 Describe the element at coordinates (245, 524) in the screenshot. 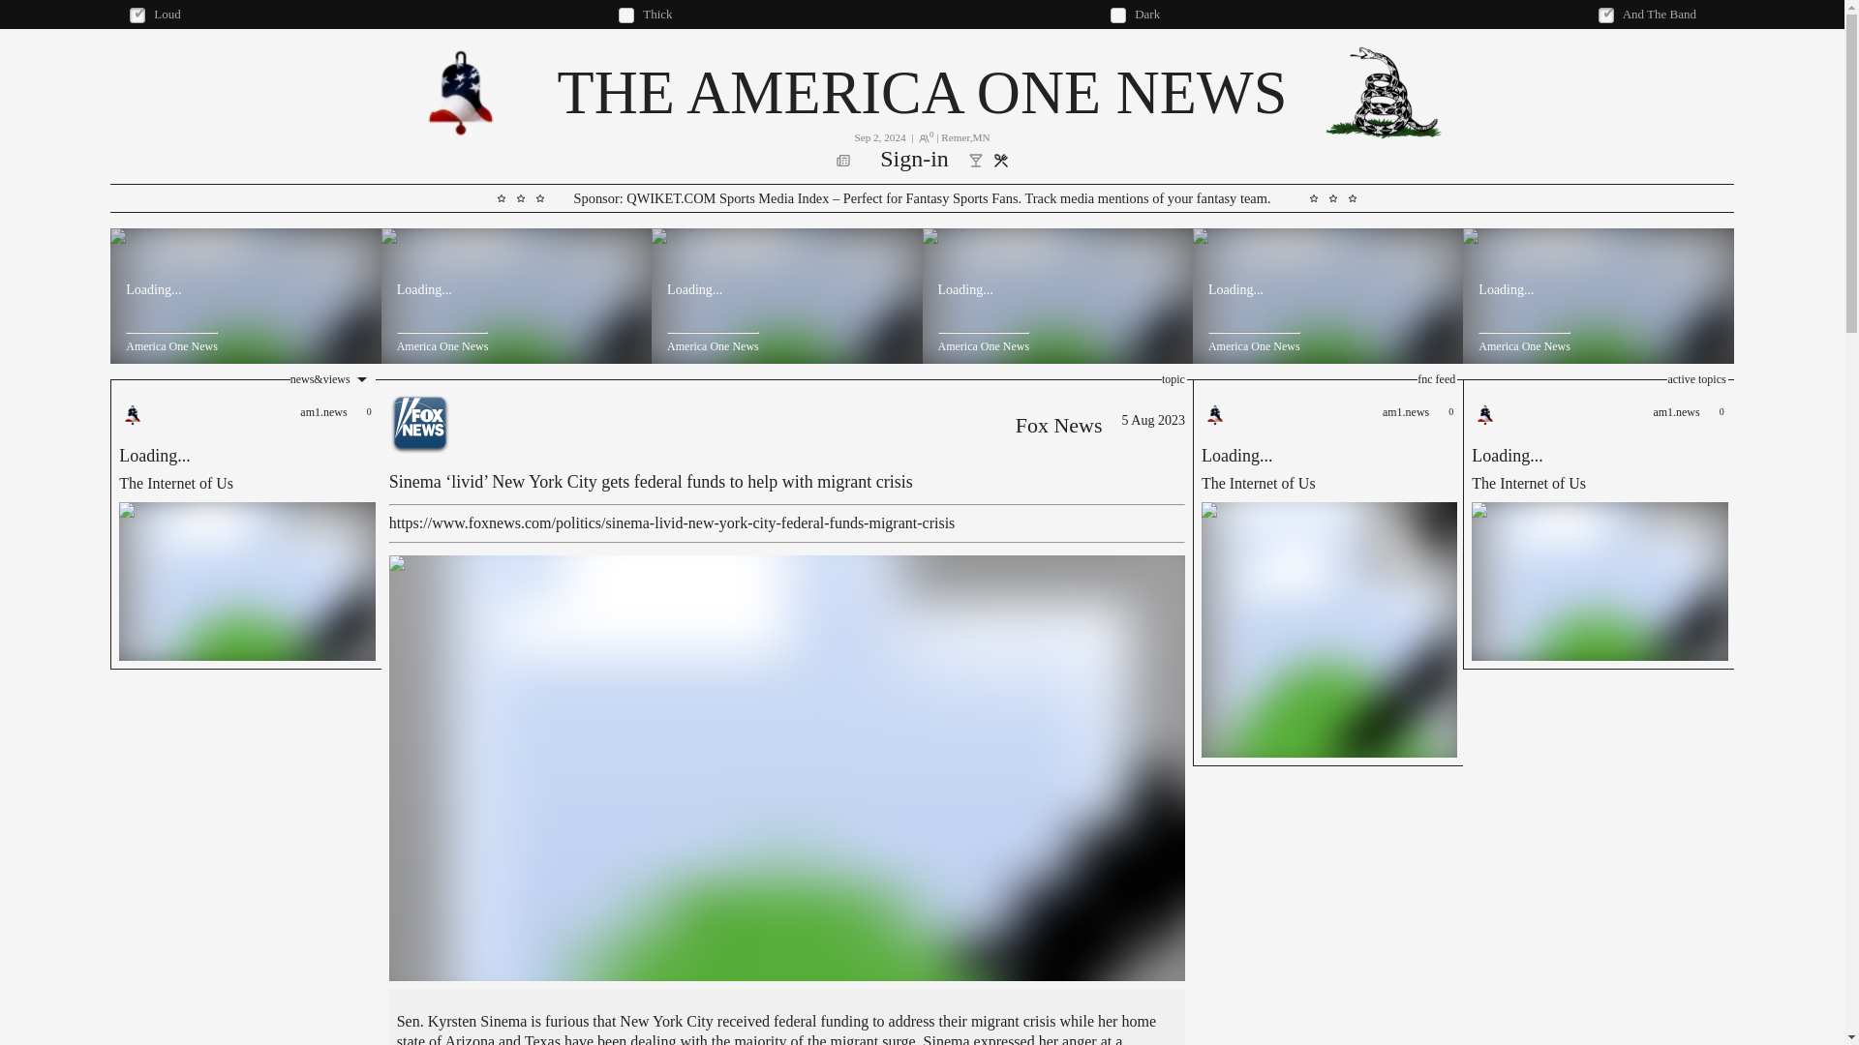

I see `Sign-in` at that location.